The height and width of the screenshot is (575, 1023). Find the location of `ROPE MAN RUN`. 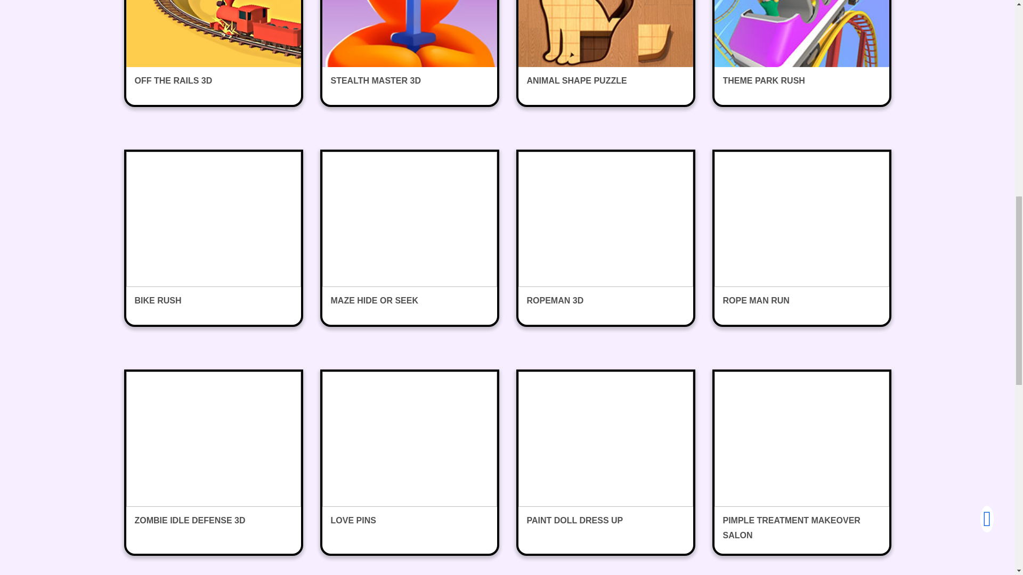

ROPE MAN RUN is located at coordinates (801, 239).